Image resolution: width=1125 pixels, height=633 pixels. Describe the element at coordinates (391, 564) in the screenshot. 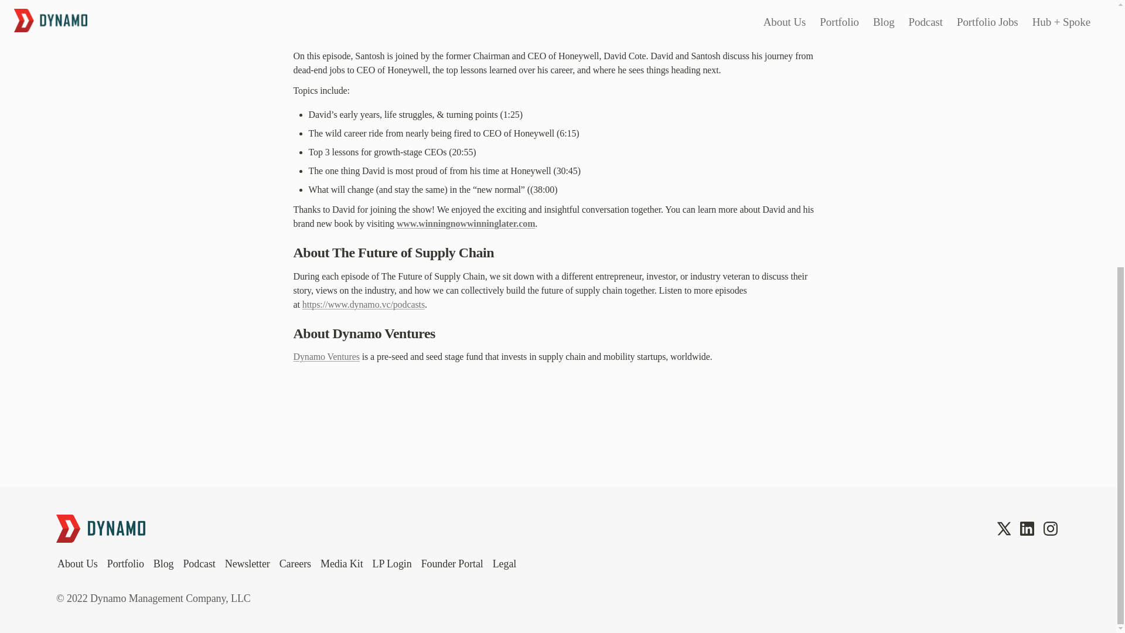

I see `LP Login` at that location.